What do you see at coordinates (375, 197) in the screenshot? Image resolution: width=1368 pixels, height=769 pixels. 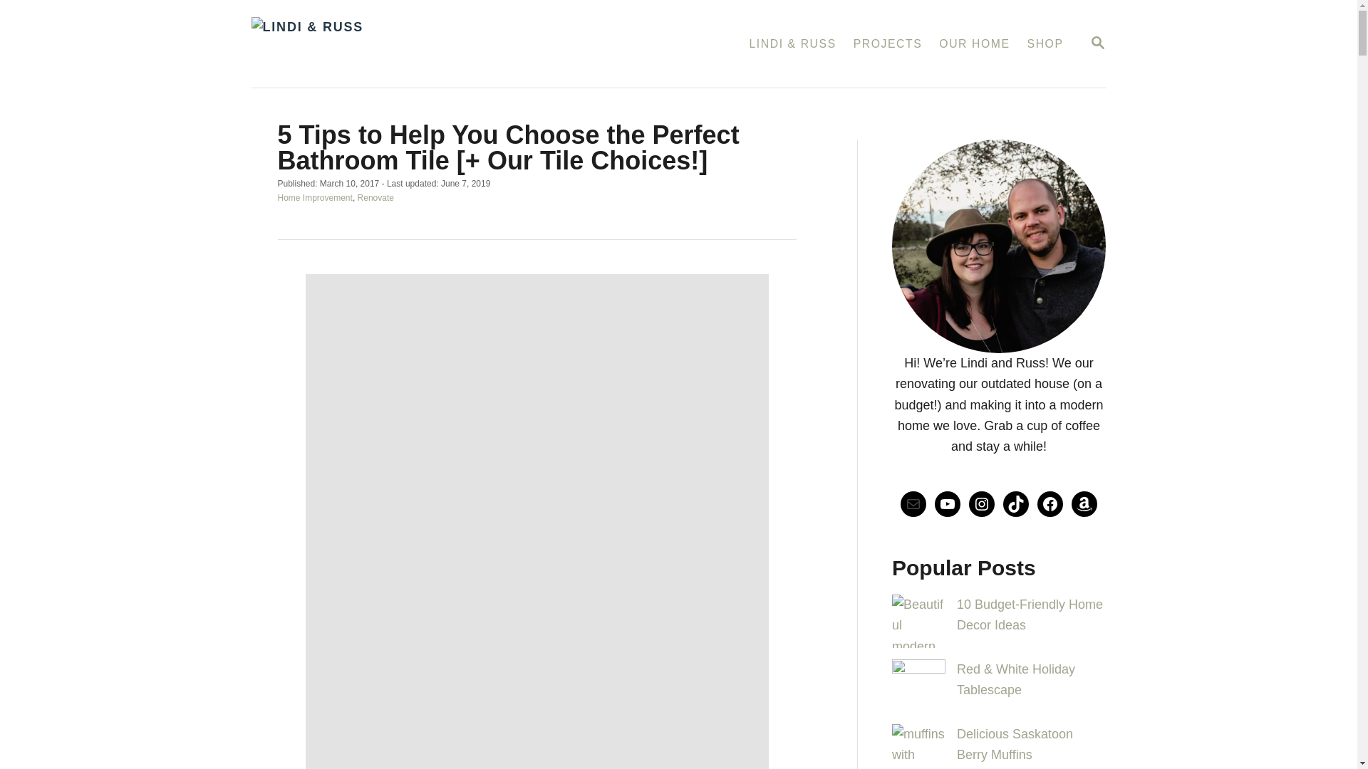 I see `SHOP` at bounding box center [375, 197].